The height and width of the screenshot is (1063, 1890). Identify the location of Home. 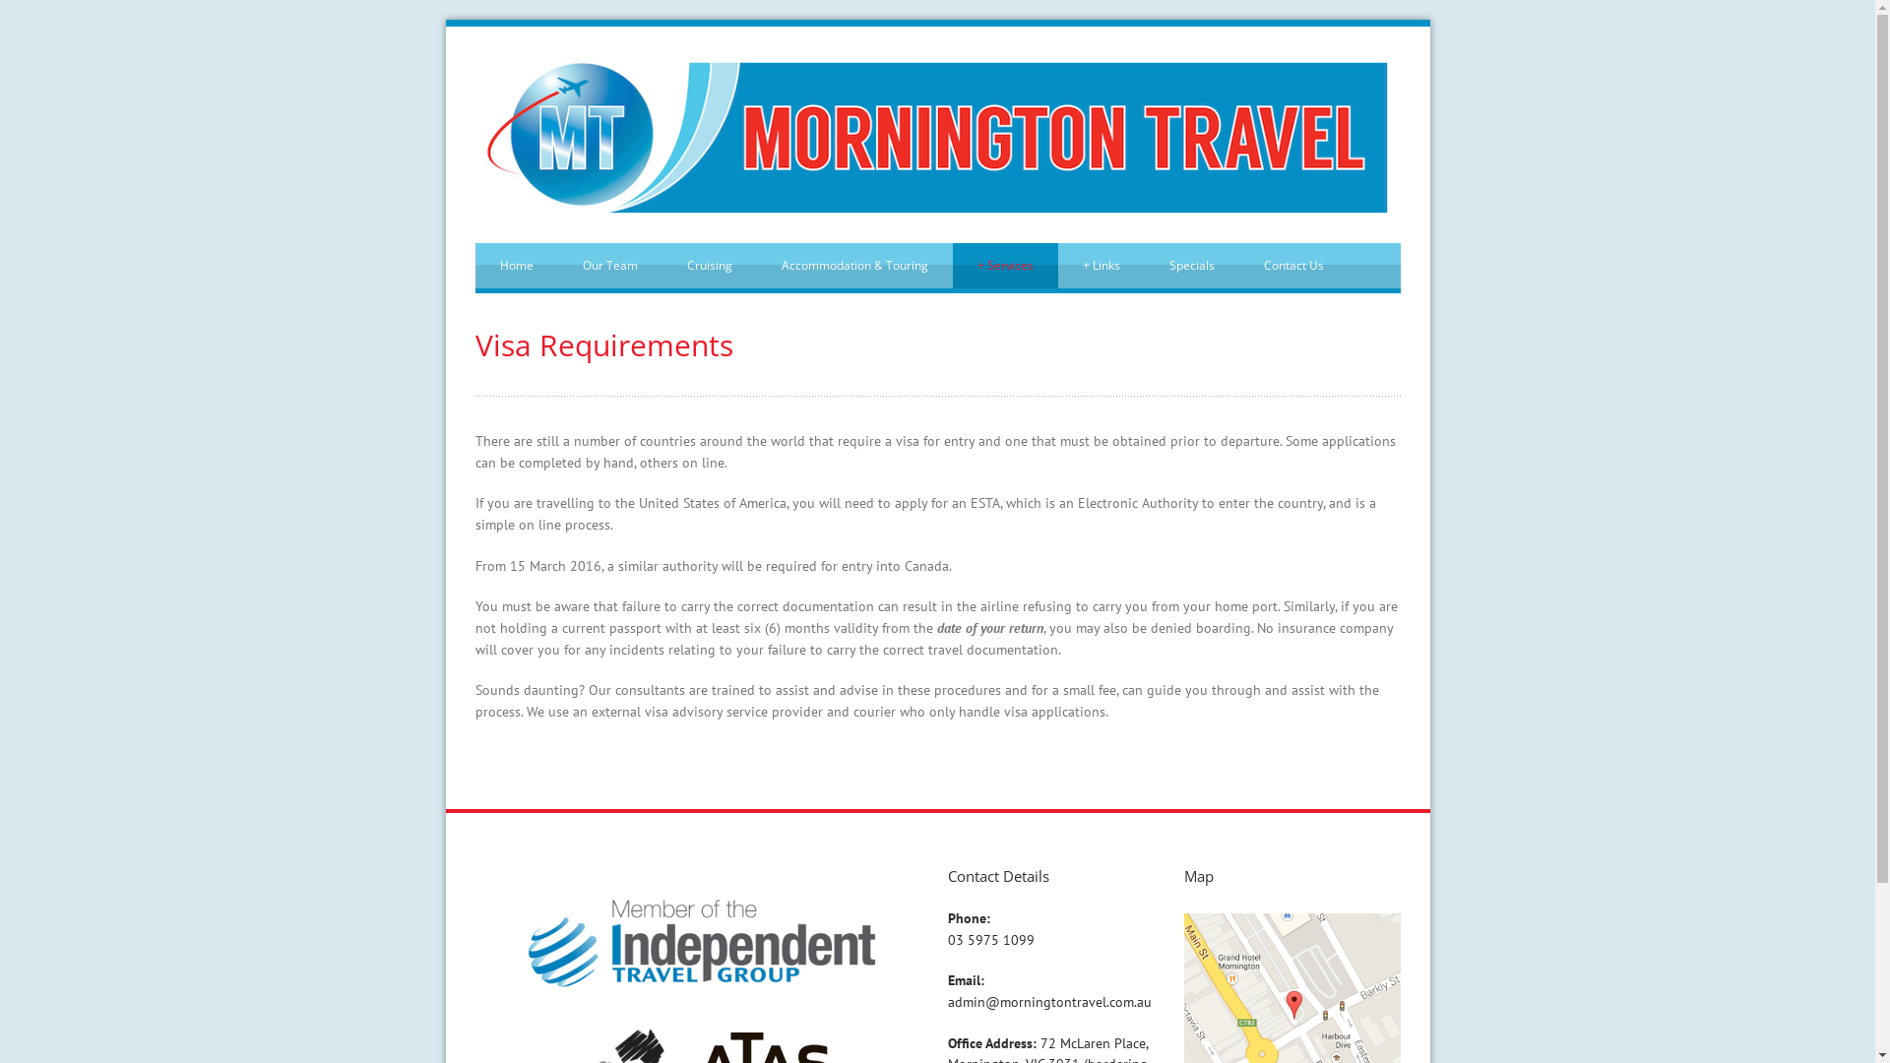
(516, 266).